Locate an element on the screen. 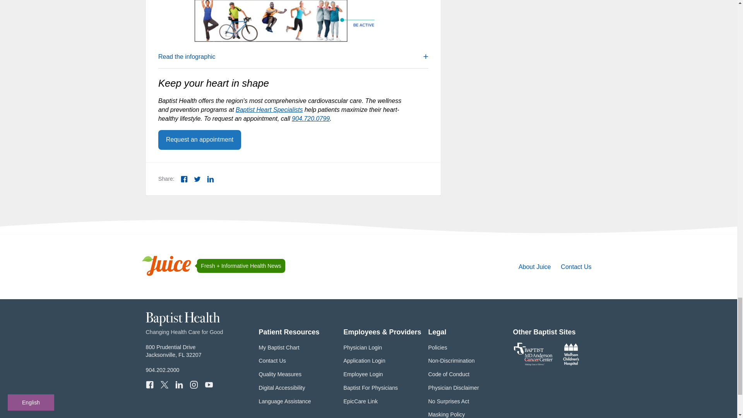 The image size is (743, 418). Baptist Health is located at coordinates (535, 267).